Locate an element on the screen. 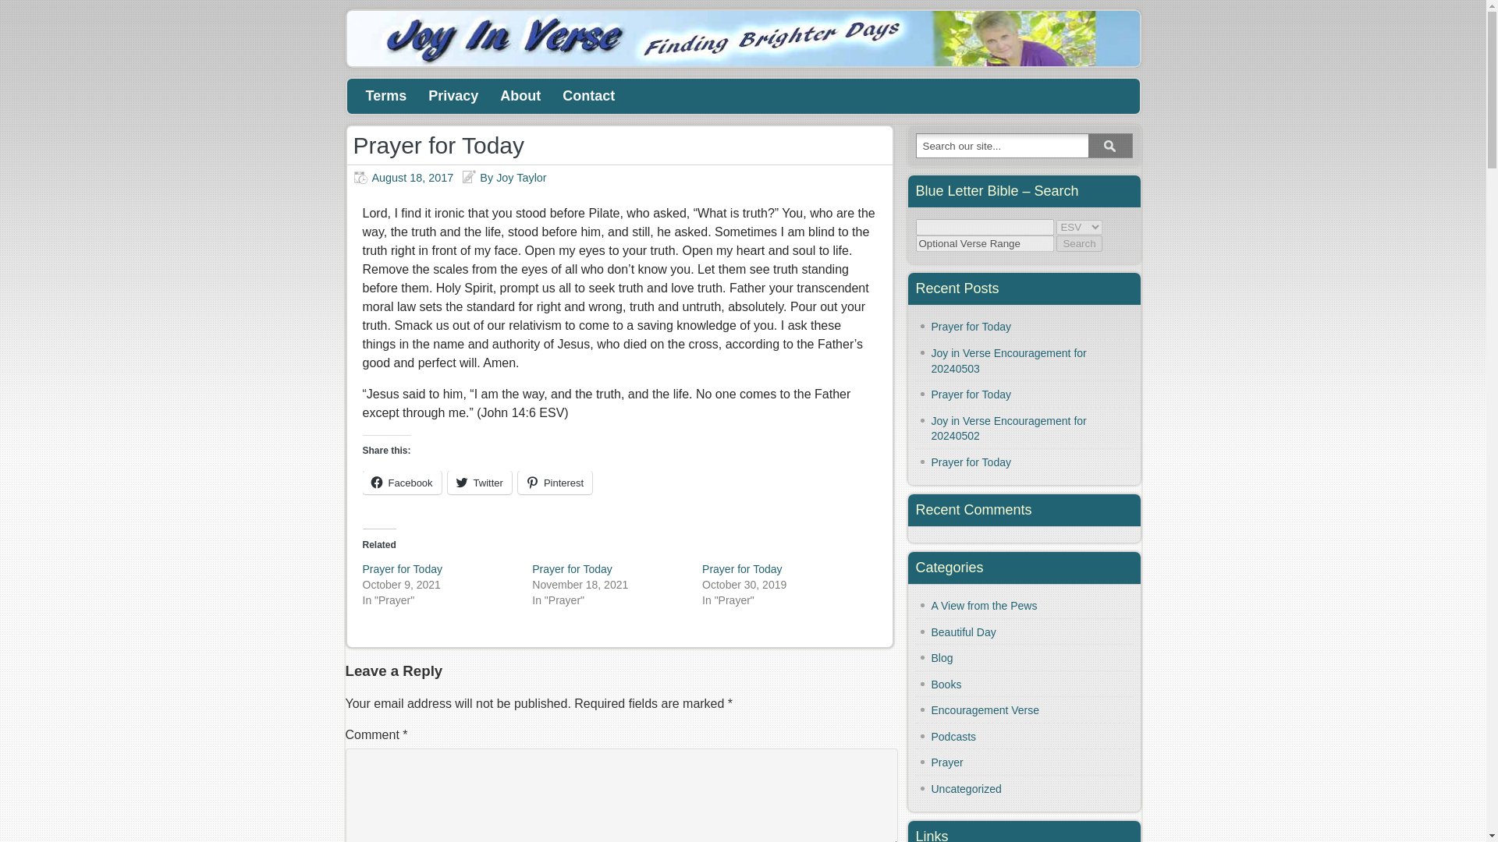  Prayer for Today is located at coordinates (971, 394).